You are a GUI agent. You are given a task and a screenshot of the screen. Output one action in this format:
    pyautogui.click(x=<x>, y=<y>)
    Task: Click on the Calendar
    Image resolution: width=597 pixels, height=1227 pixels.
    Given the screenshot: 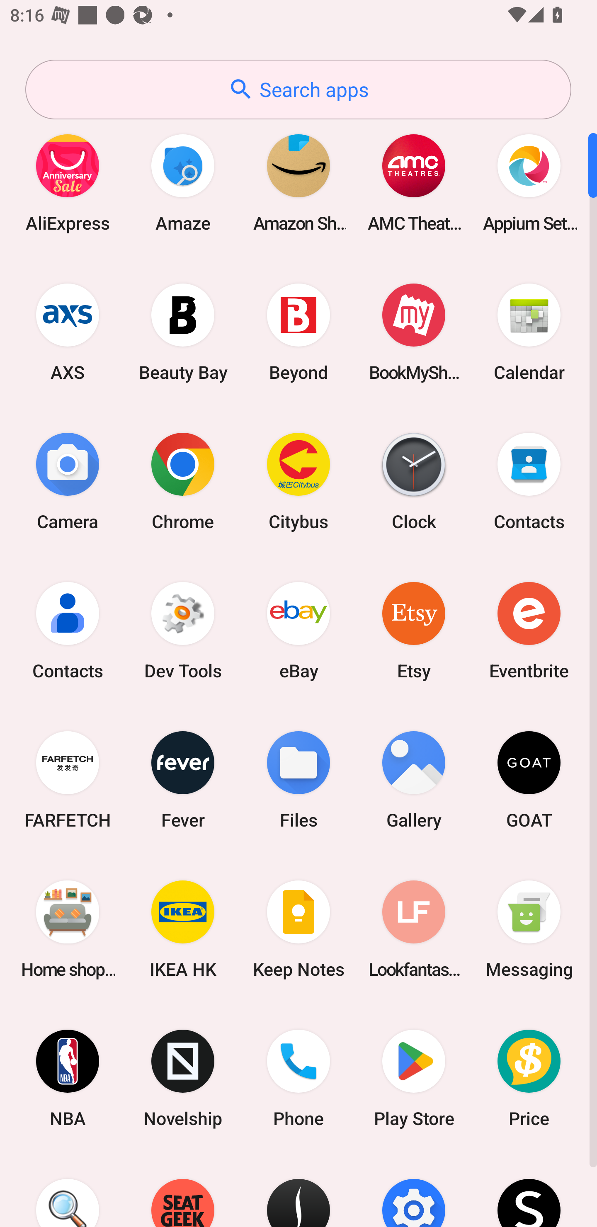 What is the action you would take?
    pyautogui.click(x=529, y=332)
    